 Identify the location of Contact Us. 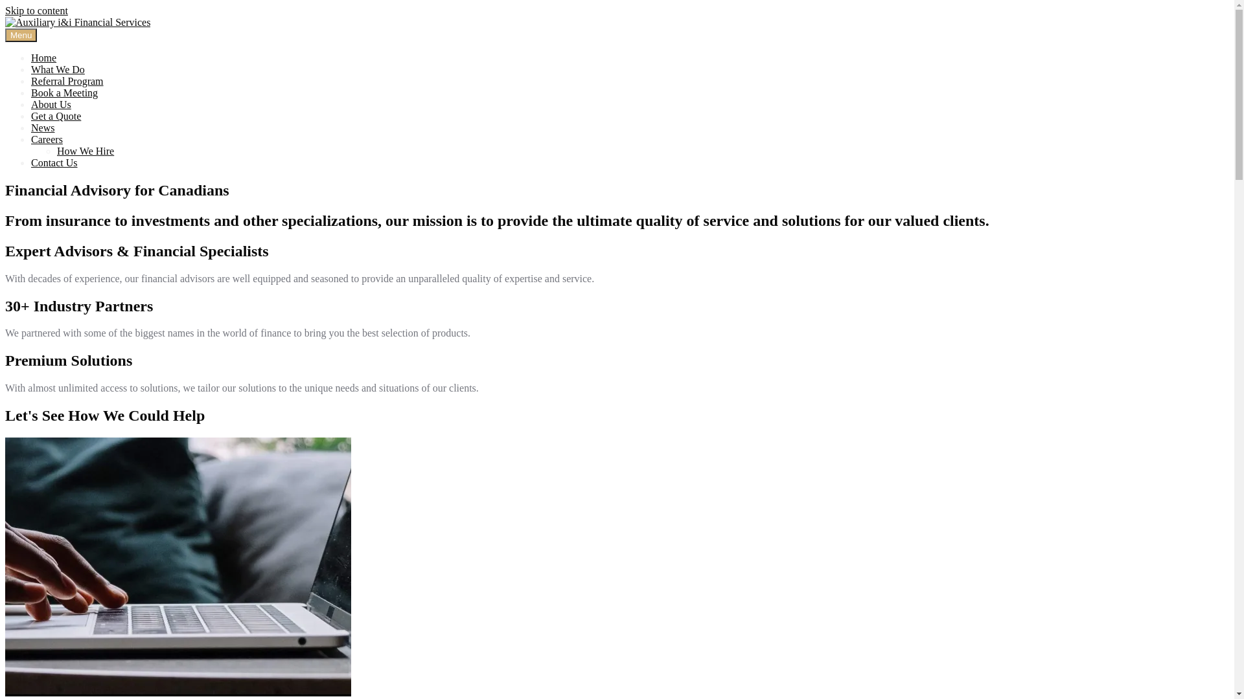
(54, 163).